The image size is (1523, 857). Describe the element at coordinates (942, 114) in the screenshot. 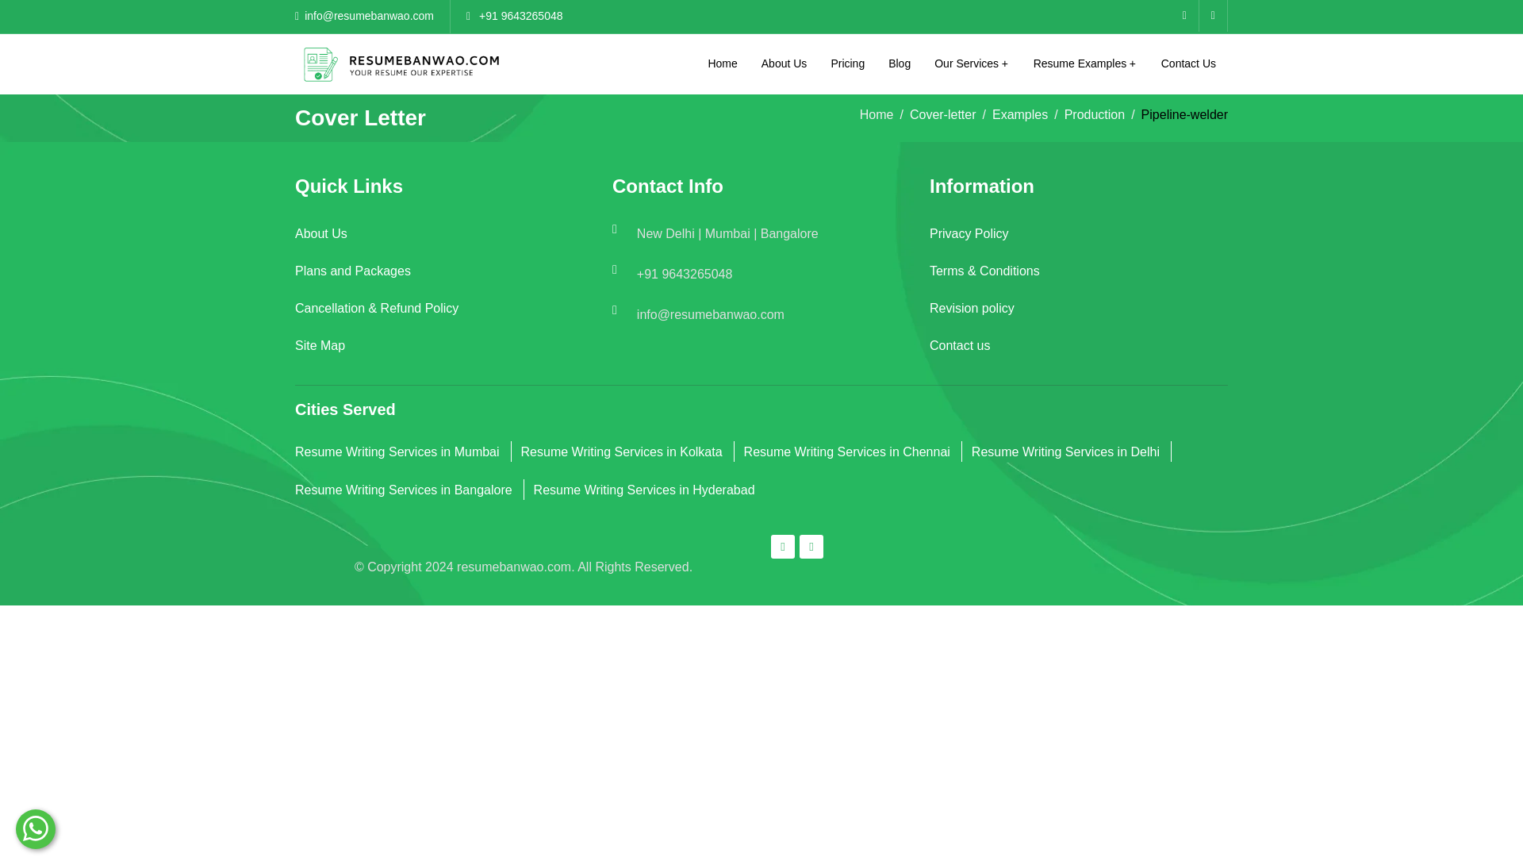

I see `Cover-letter` at that location.